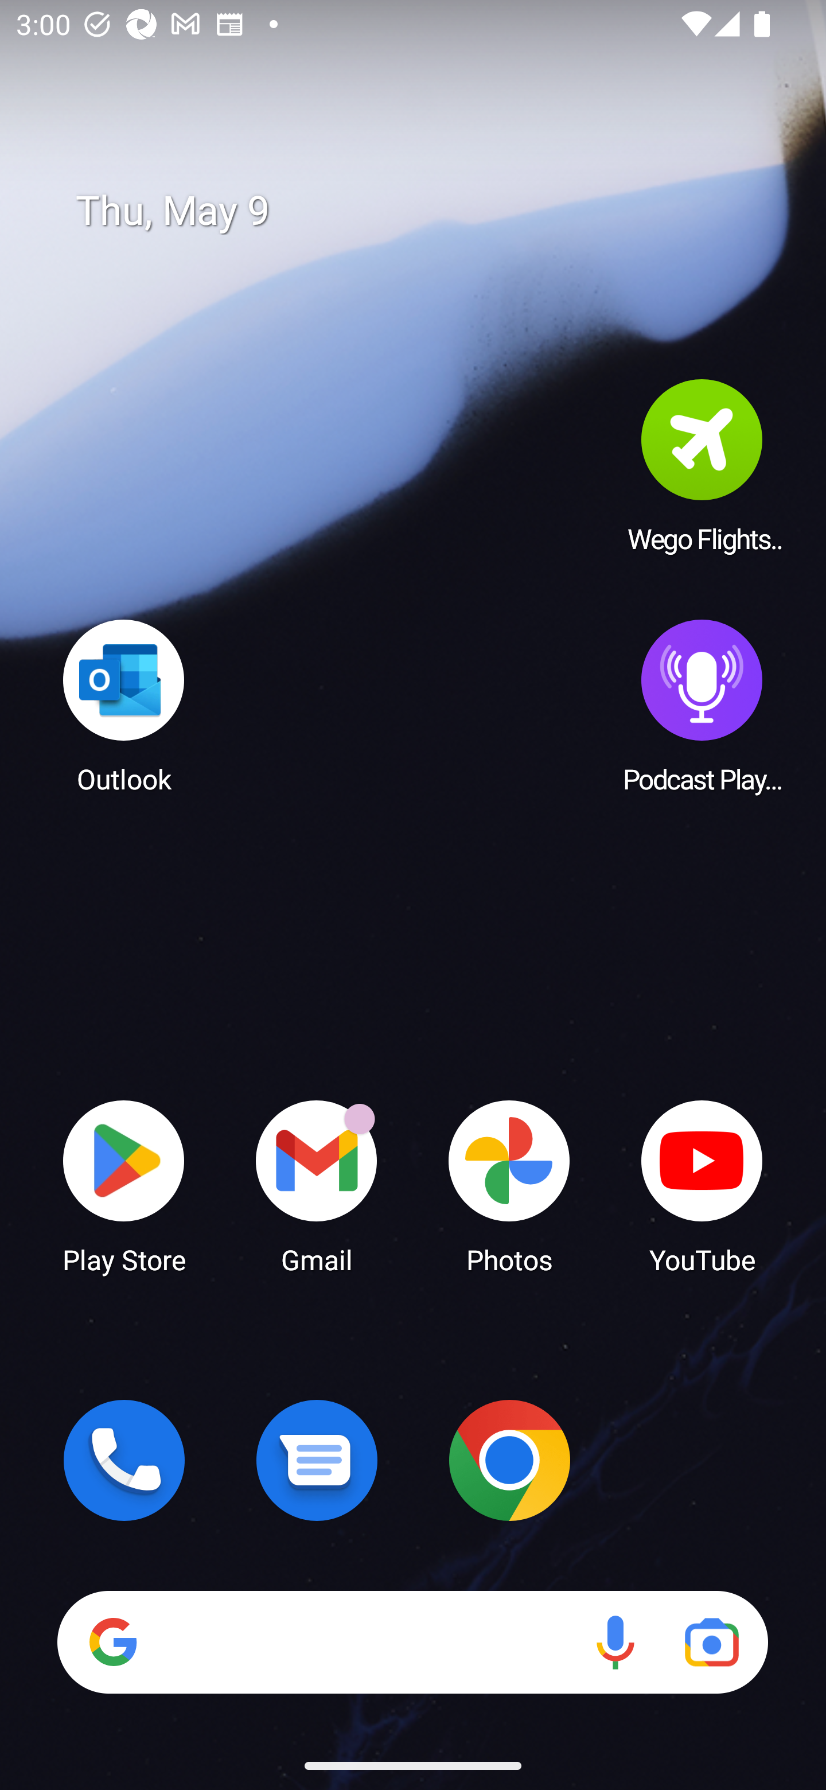  Describe the element at coordinates (509, 1460) in the screenshot. I see `Chrome` at that location.